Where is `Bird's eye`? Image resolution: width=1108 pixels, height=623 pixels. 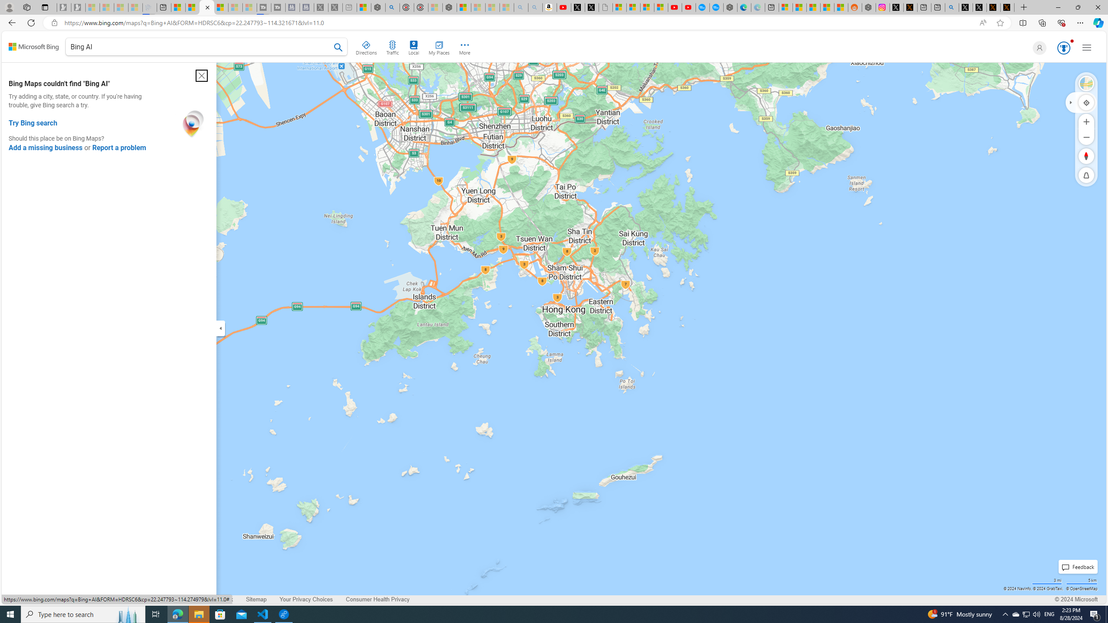
Bird's eye is located at coordinates (1086, 83).